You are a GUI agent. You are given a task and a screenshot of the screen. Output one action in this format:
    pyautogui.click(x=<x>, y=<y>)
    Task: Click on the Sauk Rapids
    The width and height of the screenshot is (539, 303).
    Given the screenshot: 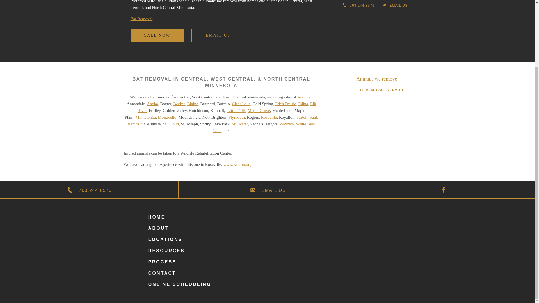 What is the action you would take?
    pyautogui.click(x=222, y=121)
    